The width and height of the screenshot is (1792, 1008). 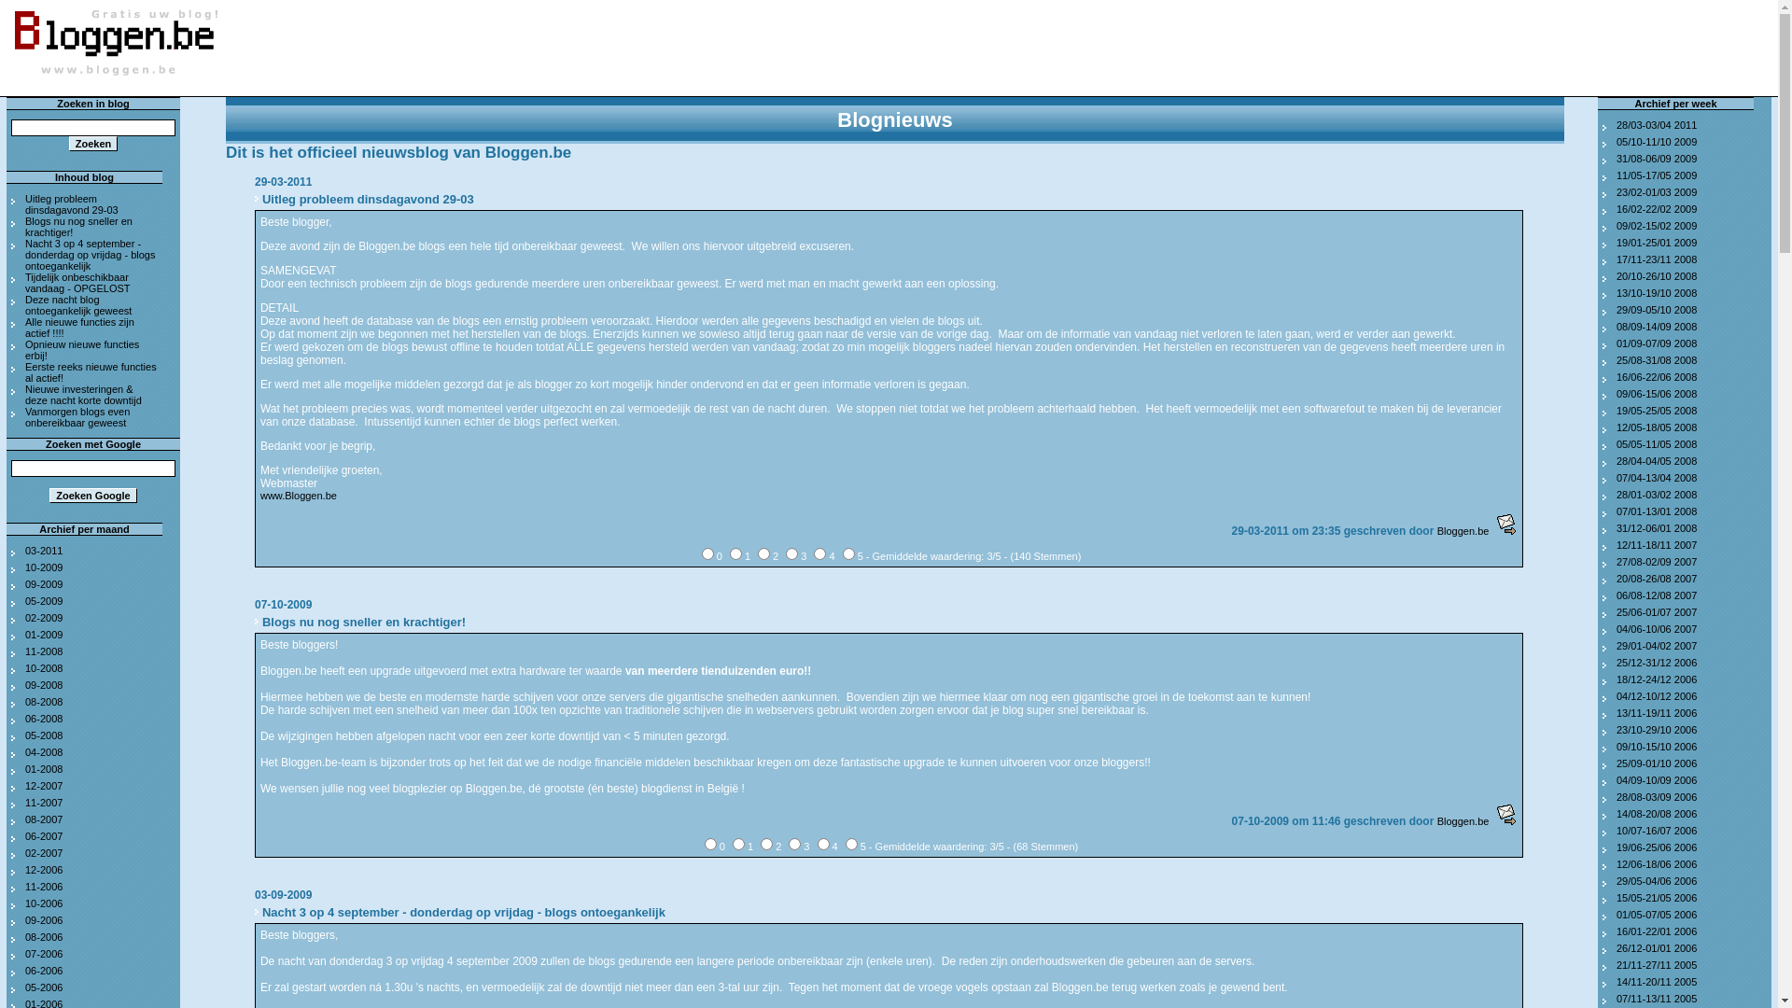 I want to click on 10-2008, so click(x=44, y=668).